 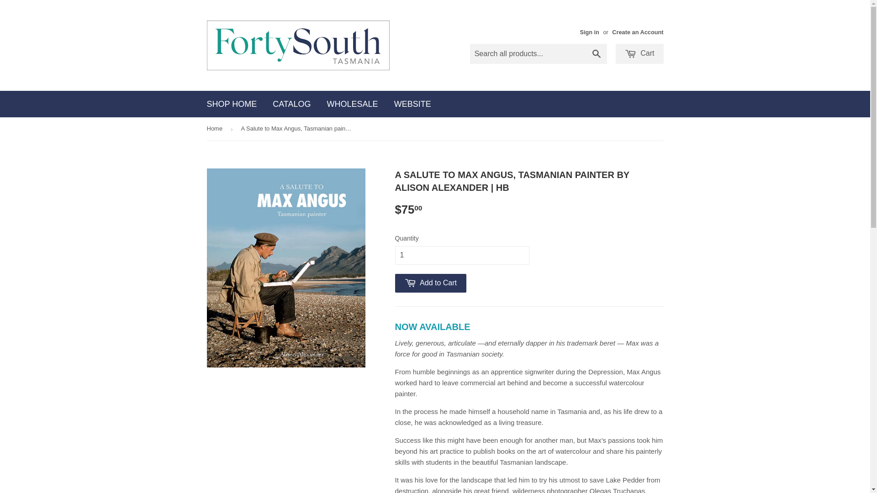 What do you see at coordinates (232, 104) in the screenshot?
I see `SHOP HOME` at bounding box center [232, 104].